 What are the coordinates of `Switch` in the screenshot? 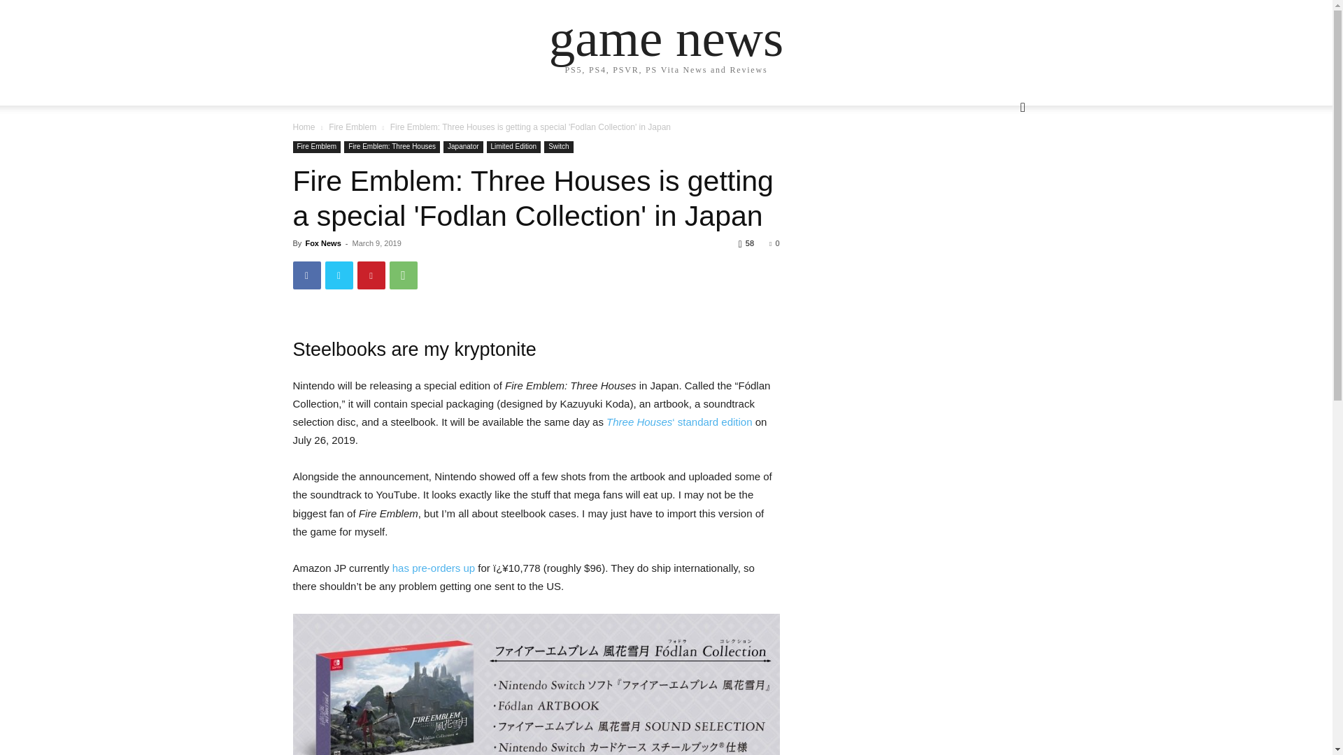 It's located at (558, 147).